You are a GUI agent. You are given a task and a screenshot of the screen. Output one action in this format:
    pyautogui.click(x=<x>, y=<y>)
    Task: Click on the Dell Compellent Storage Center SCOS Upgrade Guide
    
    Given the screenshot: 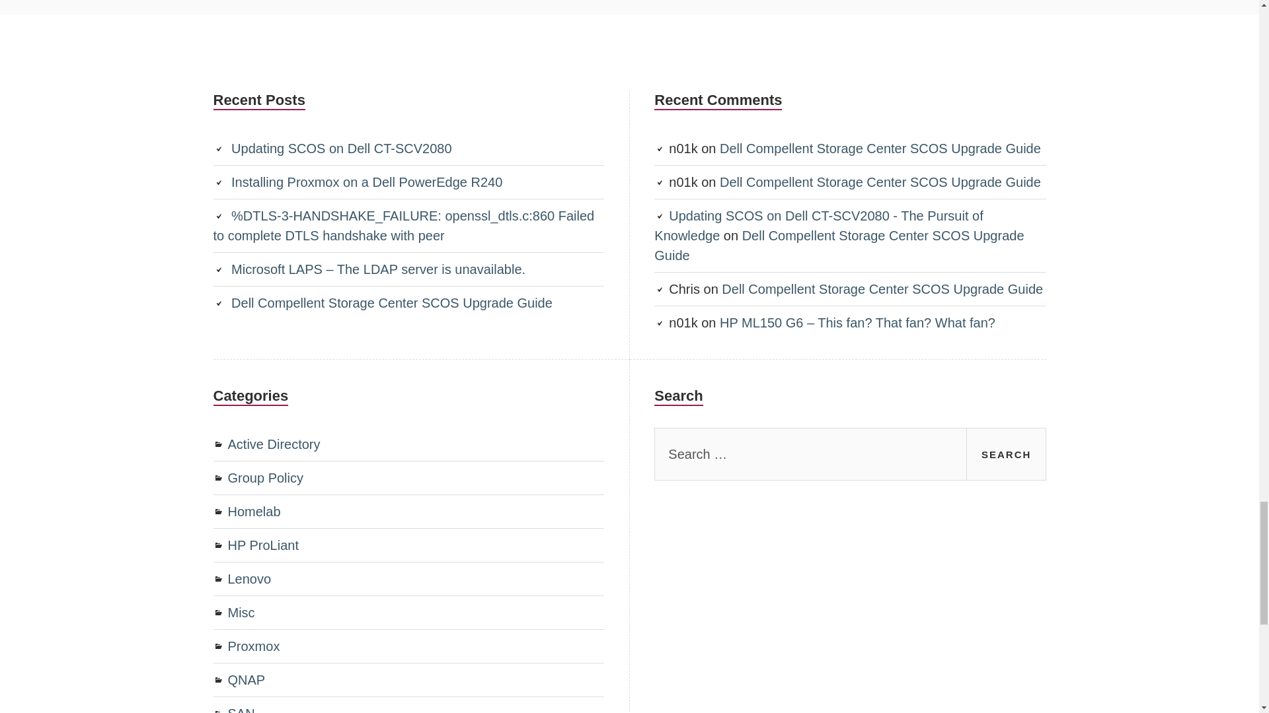 What is the action you would take?
    pyautogui.click(x=391, y=302)
    